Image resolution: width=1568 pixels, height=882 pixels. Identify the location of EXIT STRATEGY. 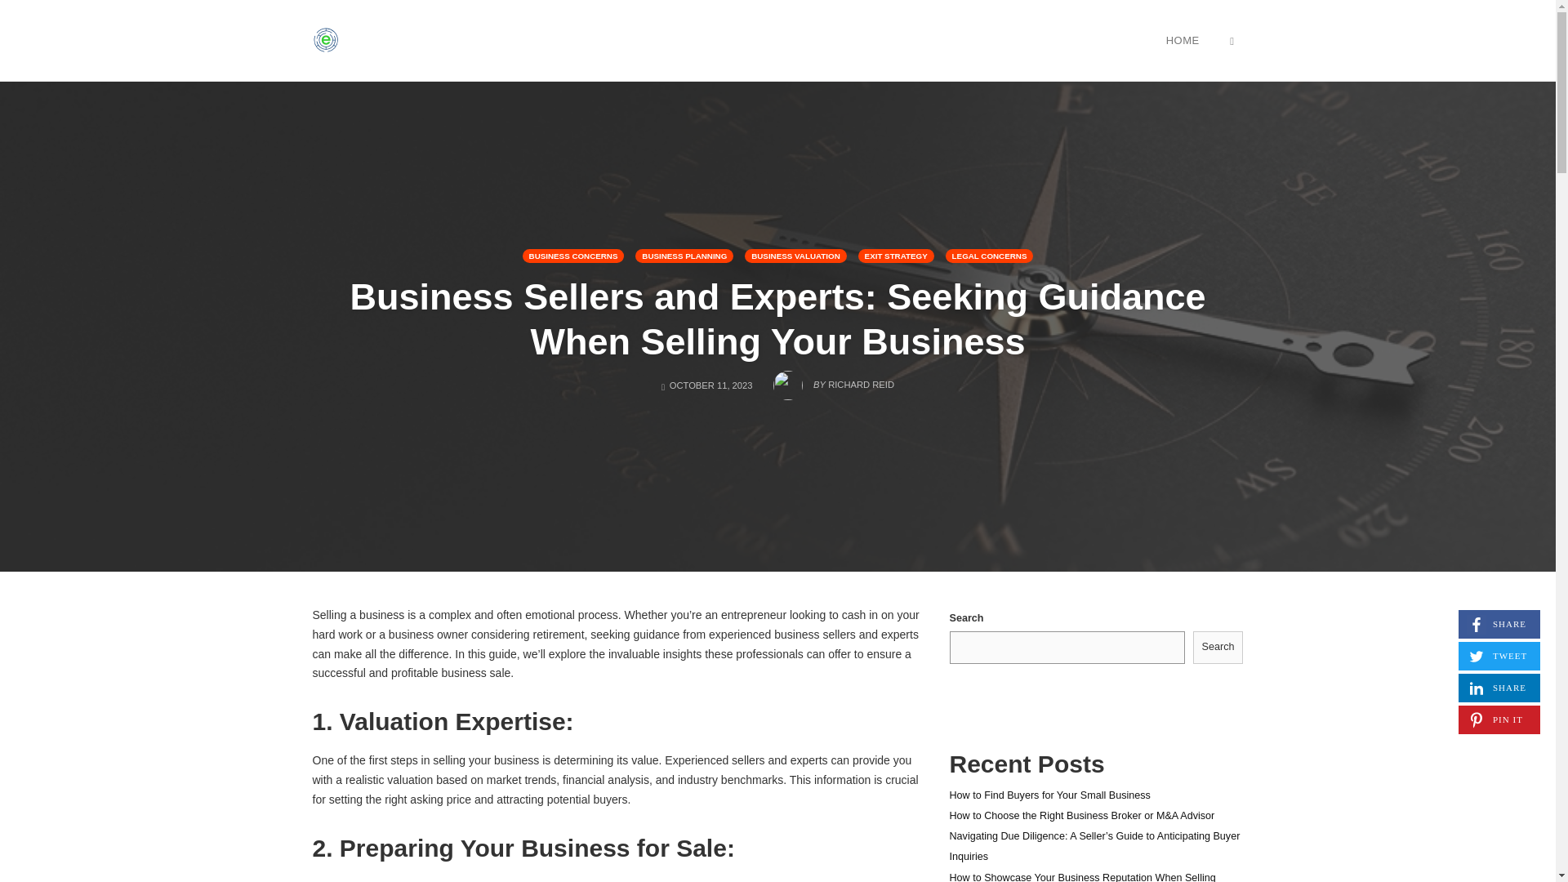
(989, 255).